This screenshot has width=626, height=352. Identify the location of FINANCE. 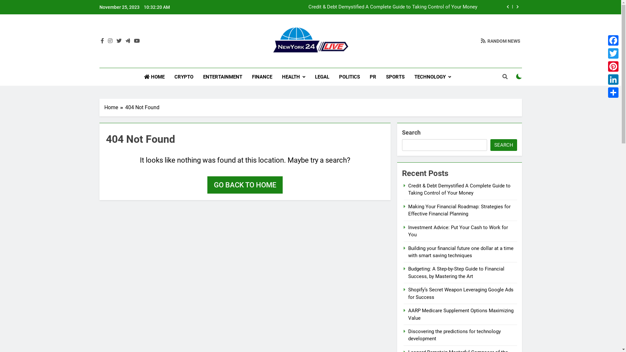
(262, 77).